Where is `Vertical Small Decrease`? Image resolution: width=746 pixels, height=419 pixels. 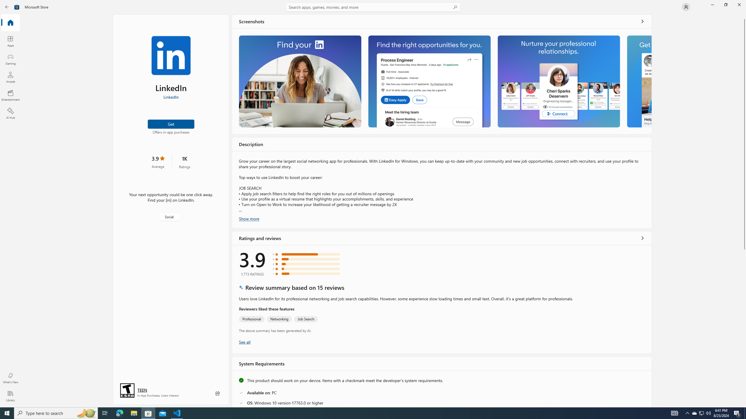
Vertical Small Decrease is located at coordinates (744, 16).